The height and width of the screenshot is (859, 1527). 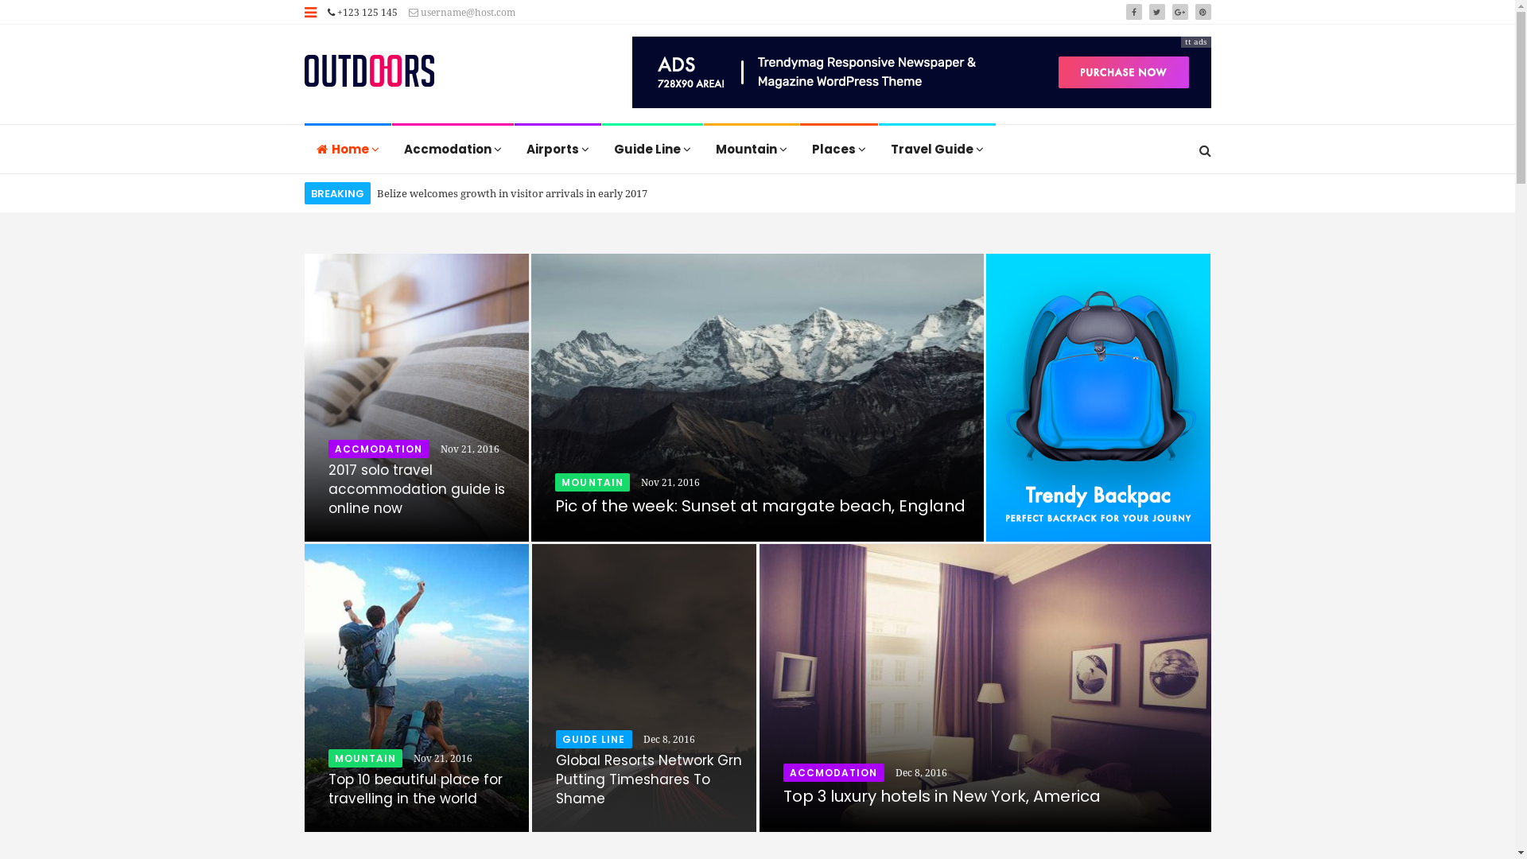 What do you see at coordinates (760, 506) in the screenshot?
I see `Pic of the week: Sunset at margate beach, England` at bounding box center [760, 506].